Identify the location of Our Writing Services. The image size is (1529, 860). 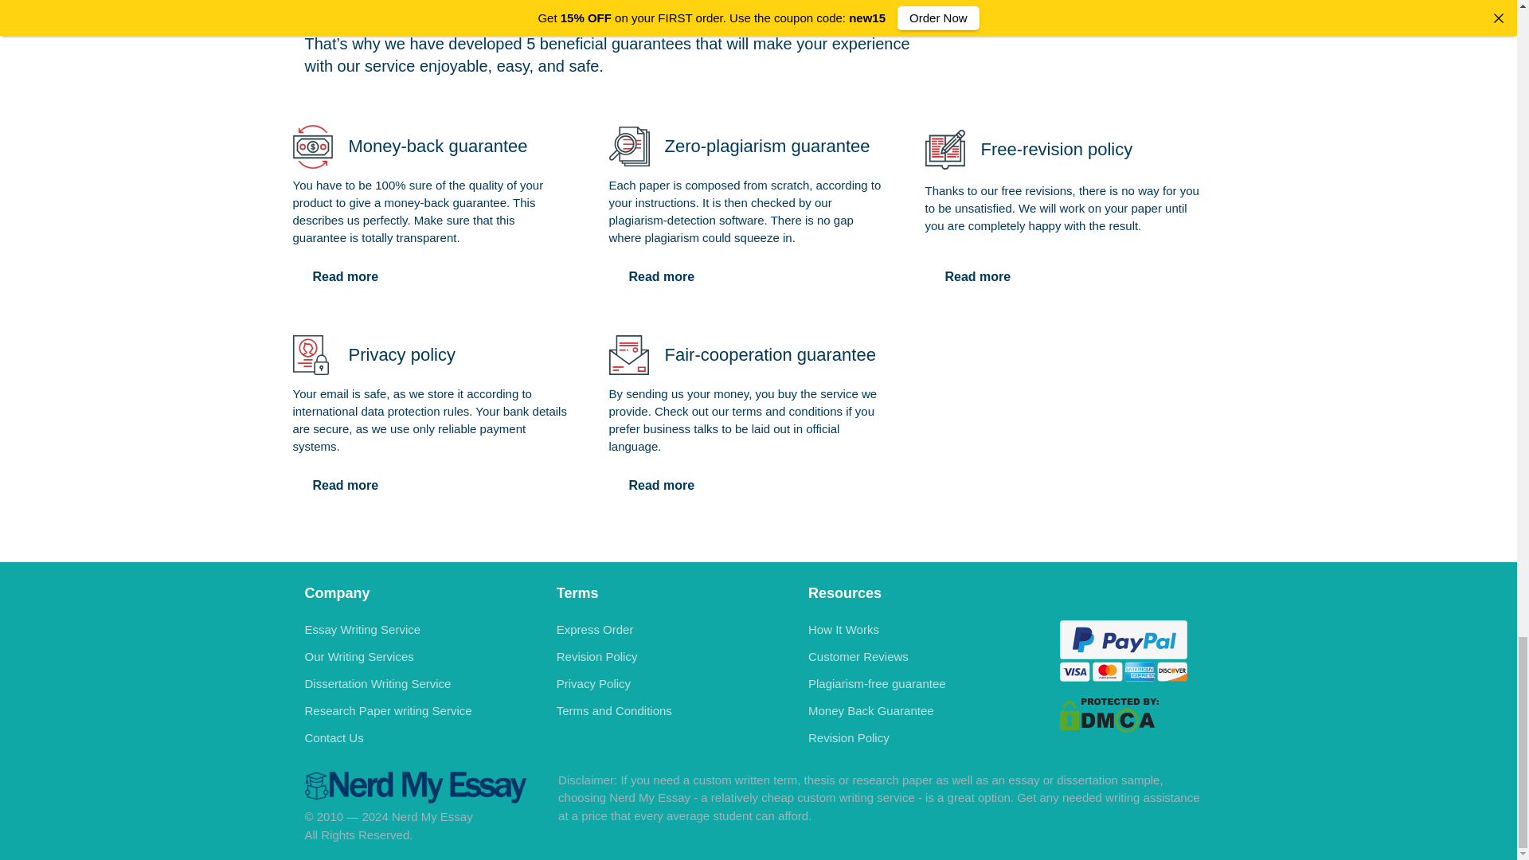
(358, 656).